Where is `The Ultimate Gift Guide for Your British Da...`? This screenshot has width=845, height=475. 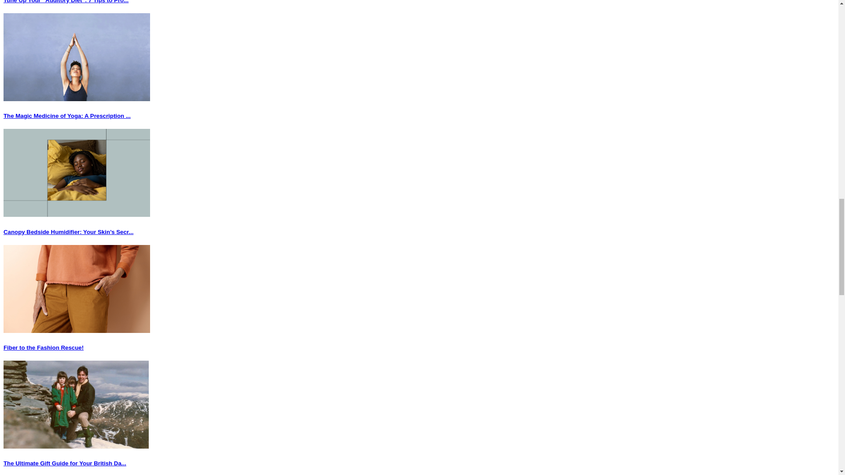
The Ultimate Gift Guide for Your British Da... is located at coordinates (64, 463).